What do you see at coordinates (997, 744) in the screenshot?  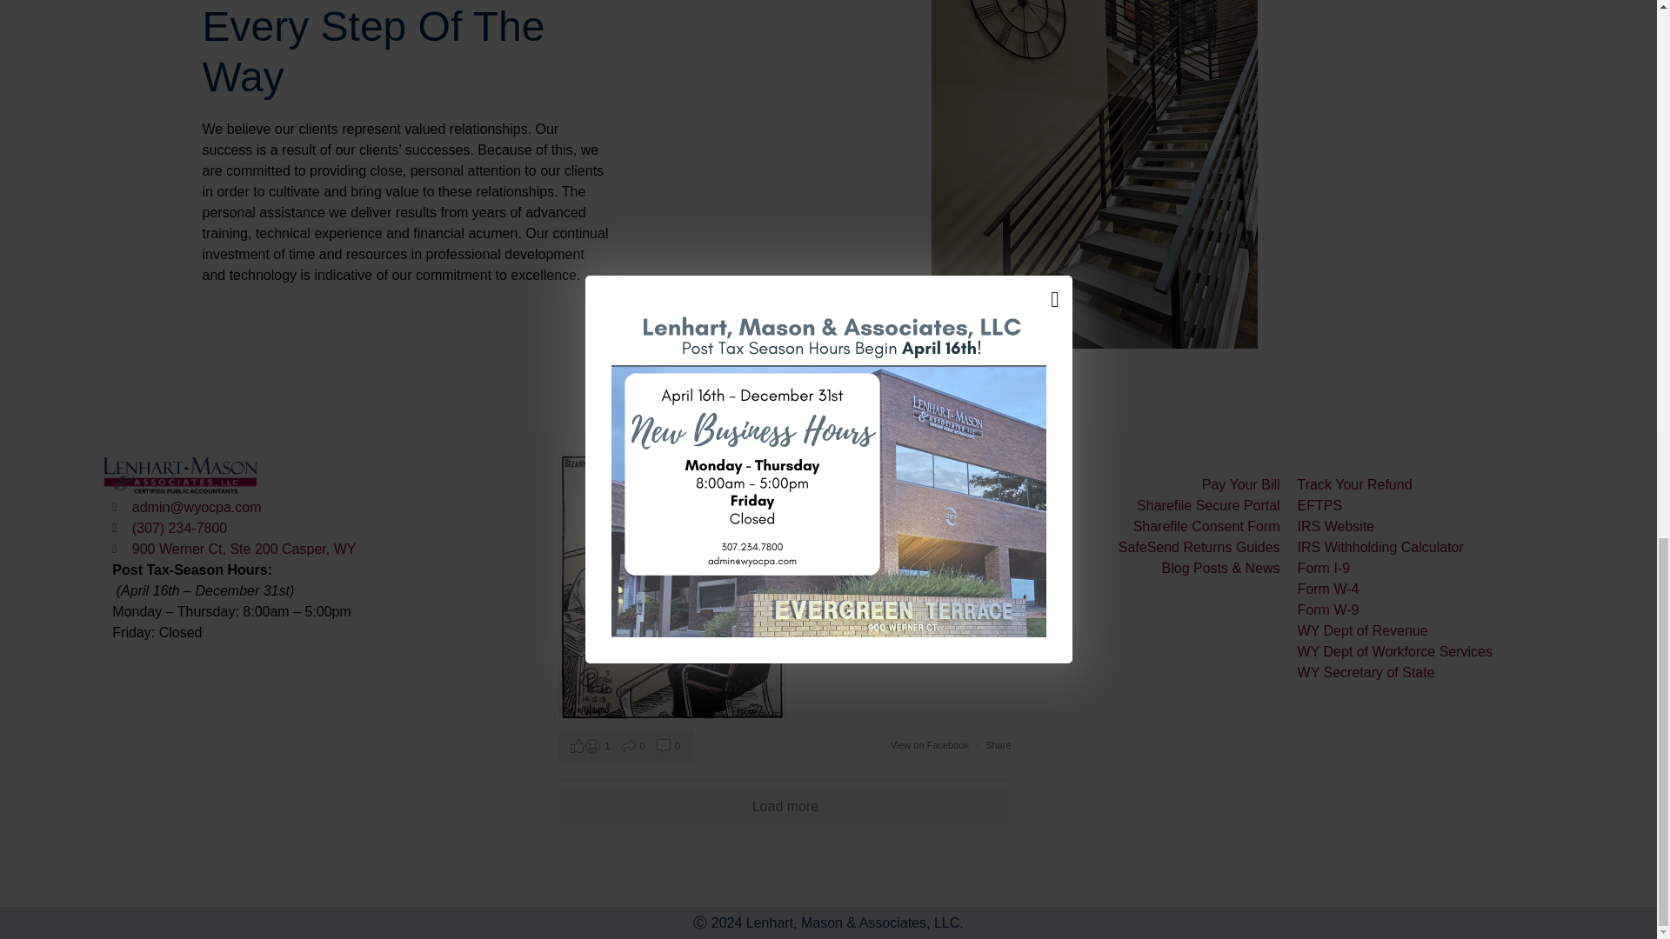 I see `Share` at bounding box center [997, 744].